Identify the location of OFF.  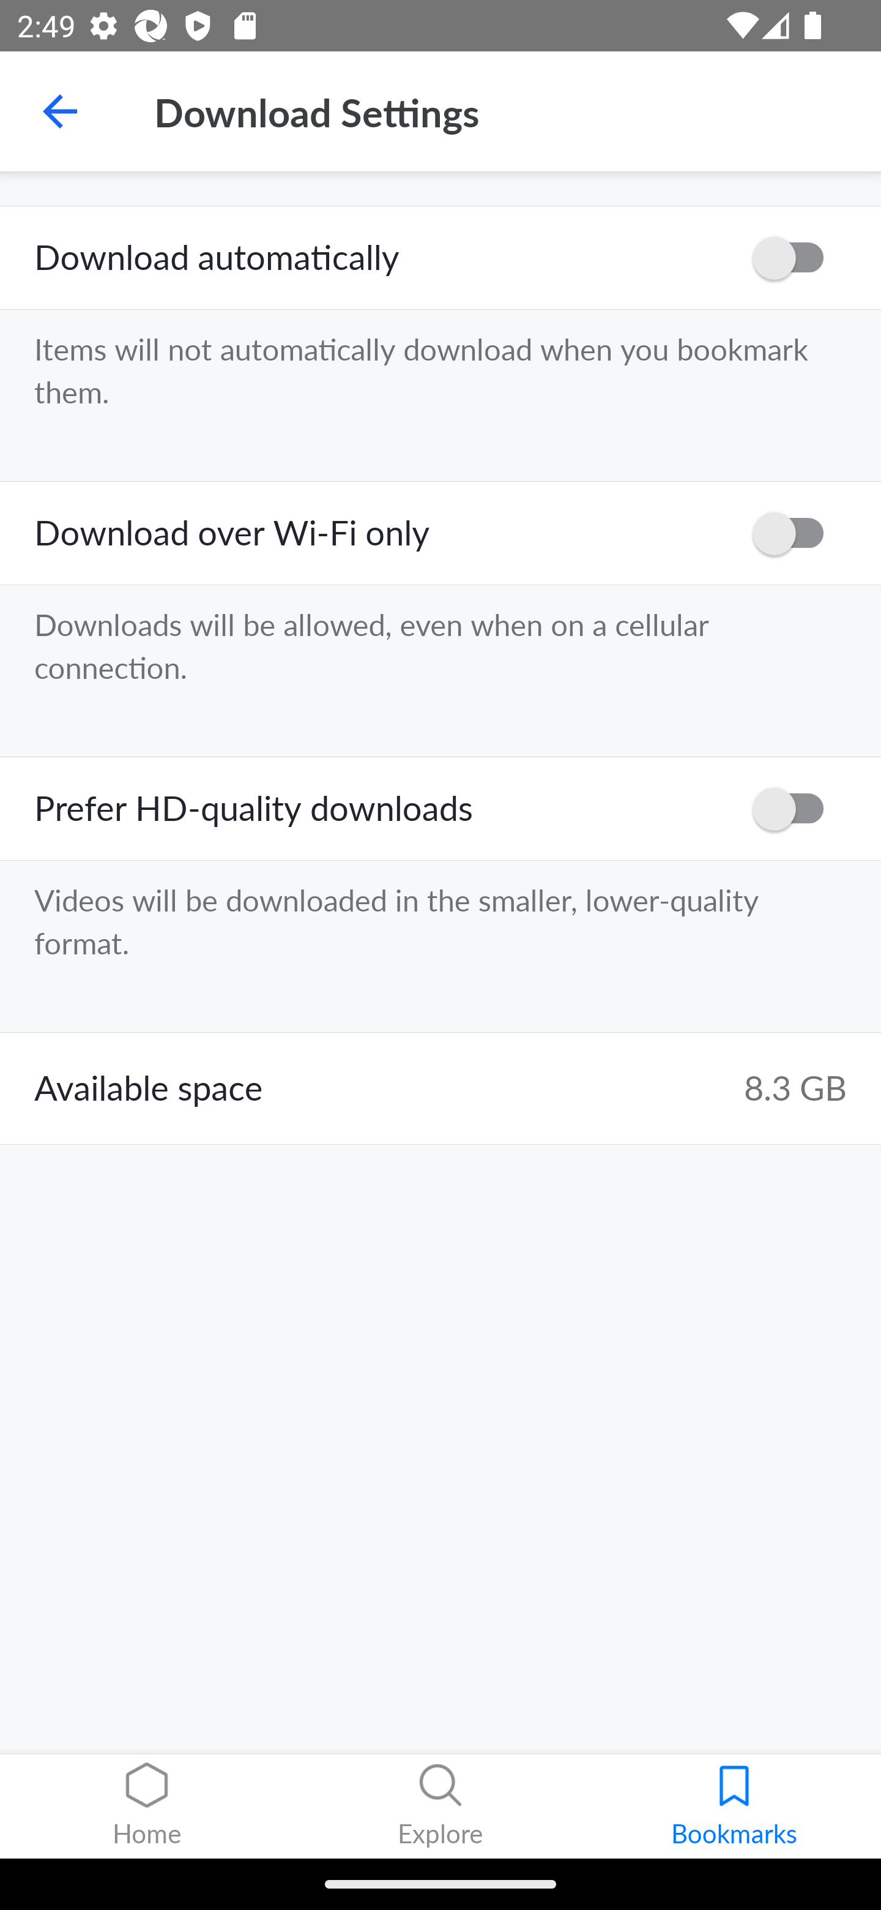
(795, 808).